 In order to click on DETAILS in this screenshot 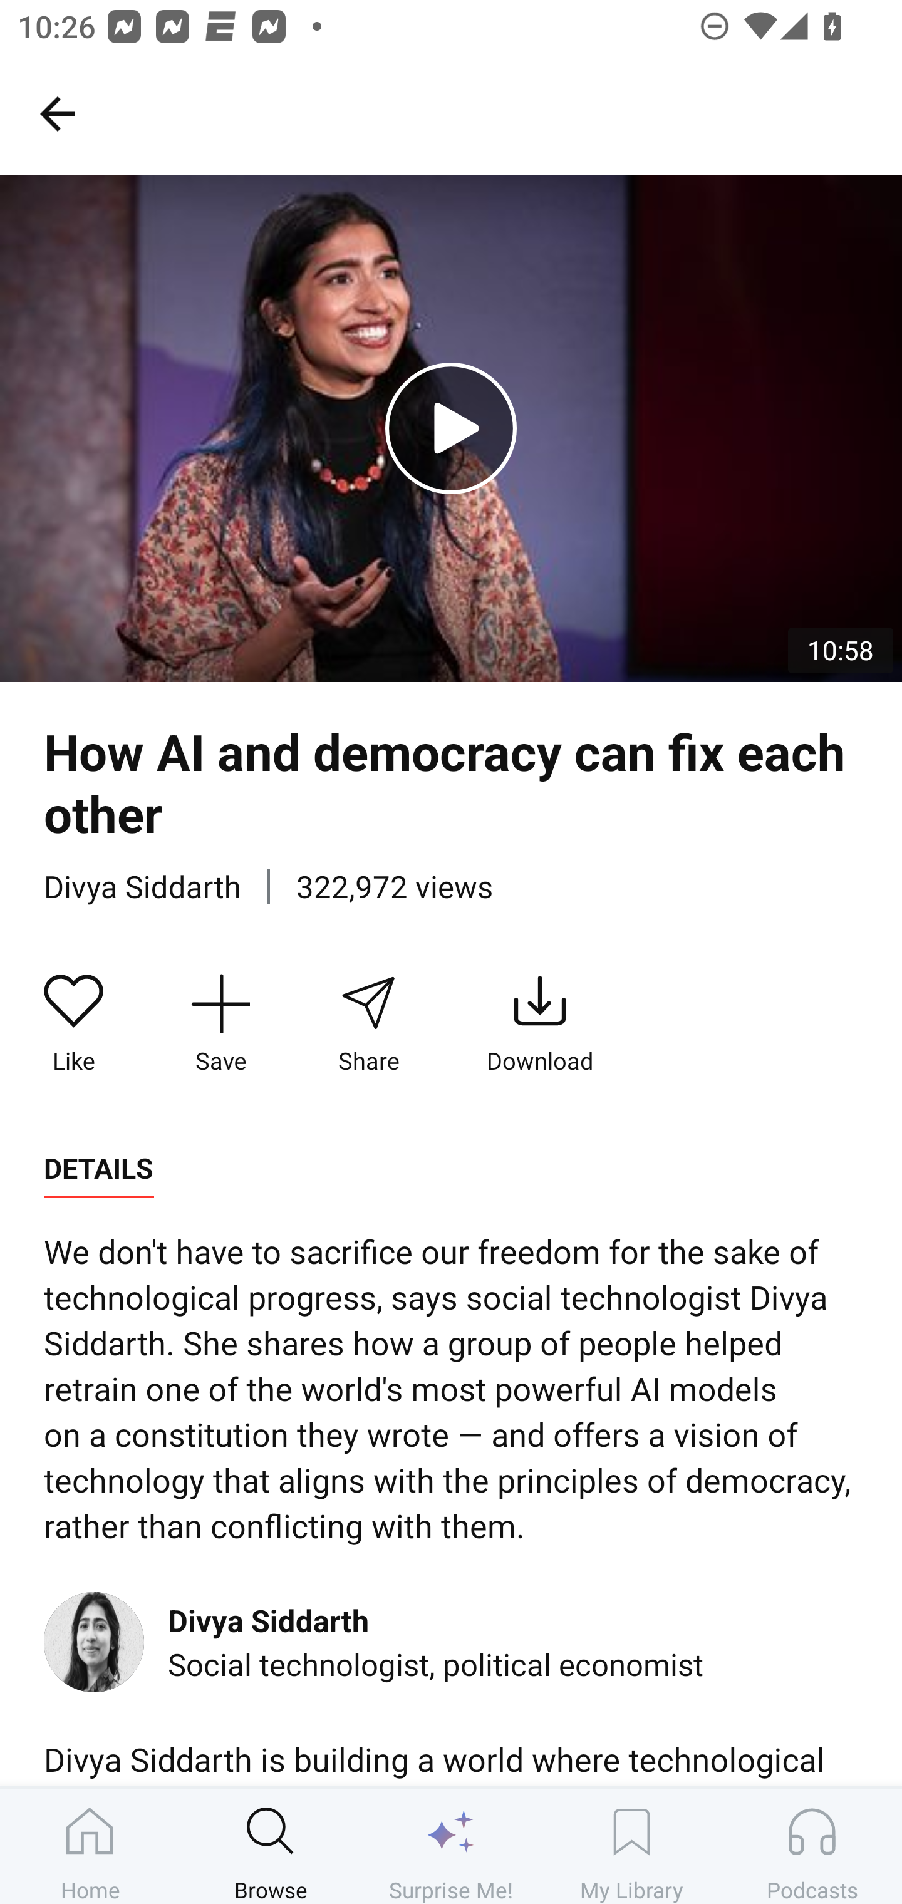, I will do `click(98, 1169)`.